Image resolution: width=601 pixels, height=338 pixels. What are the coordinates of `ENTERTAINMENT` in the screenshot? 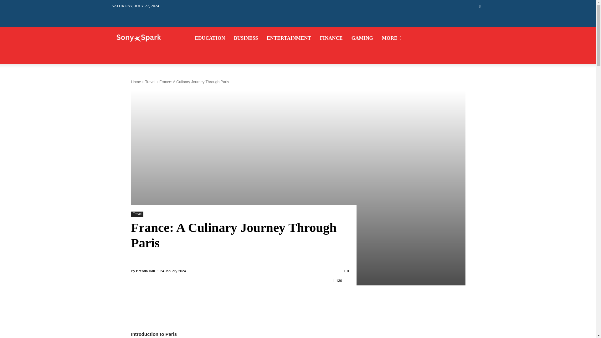 It's located at (289, 38).